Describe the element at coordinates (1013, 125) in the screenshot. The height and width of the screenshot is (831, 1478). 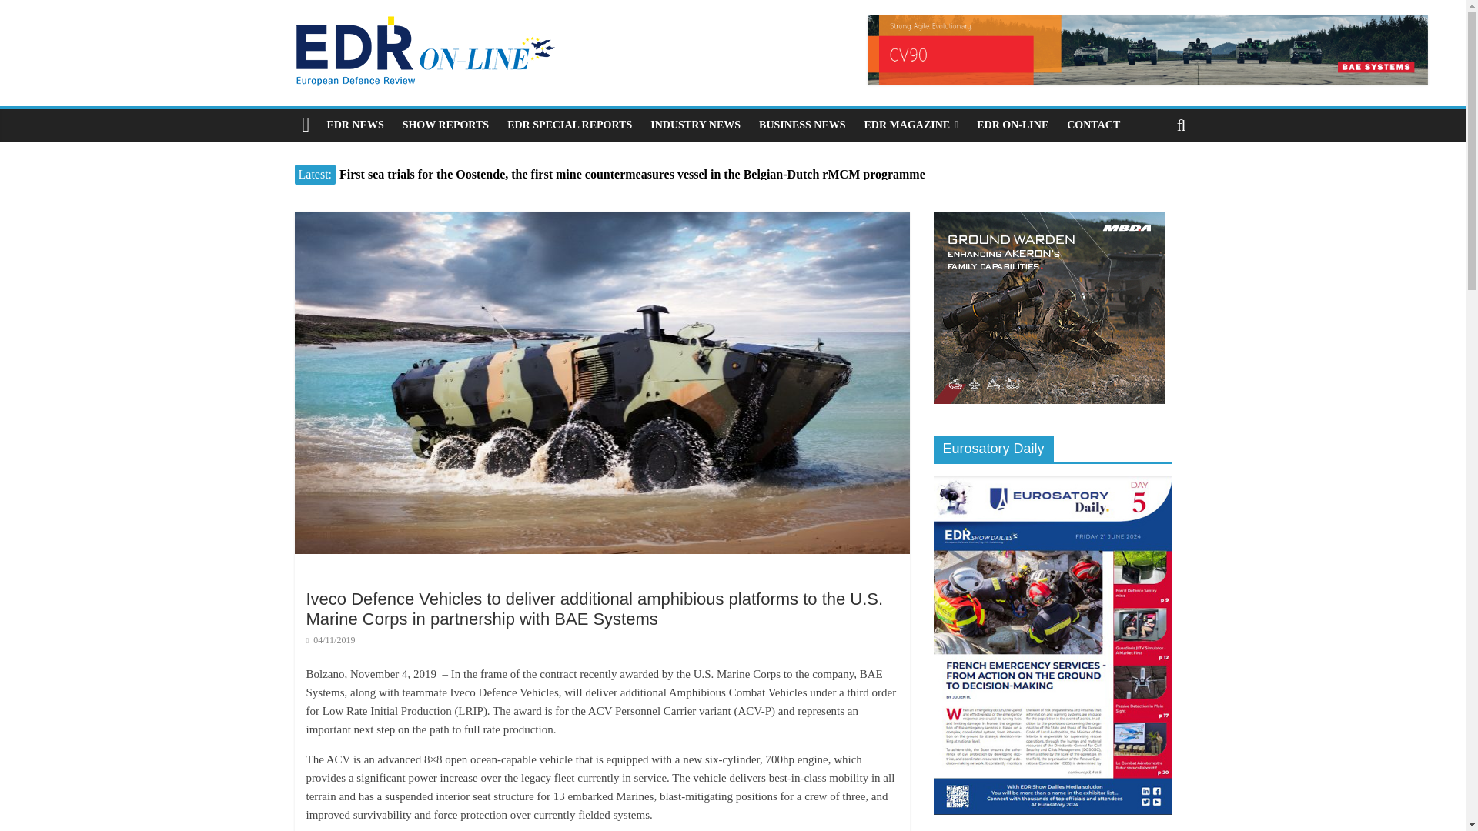
I see `EDR ON-LINE` at that location.